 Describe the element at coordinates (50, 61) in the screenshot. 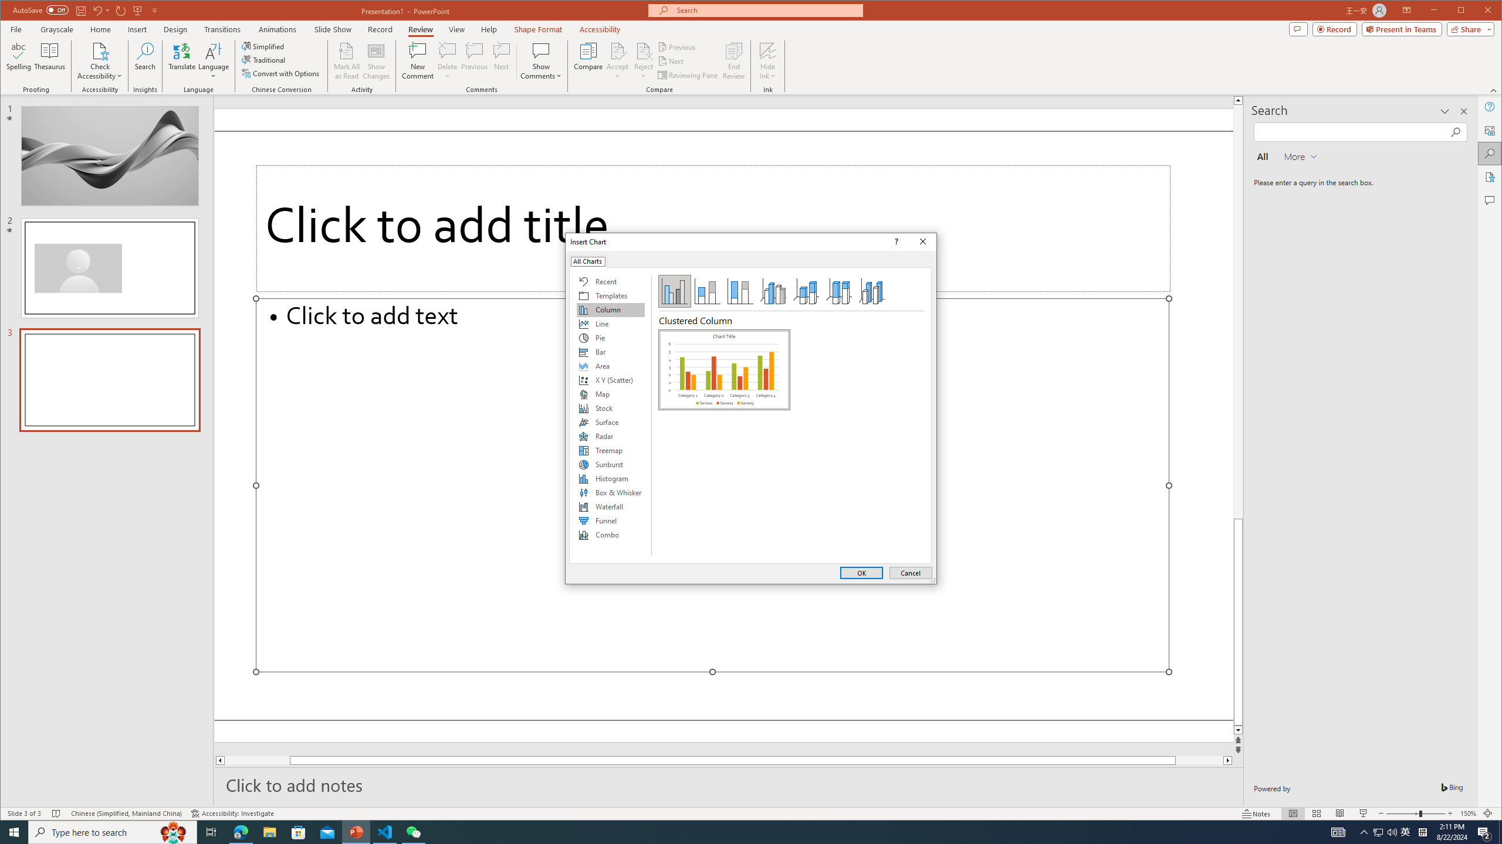

I see `Thesaurus...` at that location.